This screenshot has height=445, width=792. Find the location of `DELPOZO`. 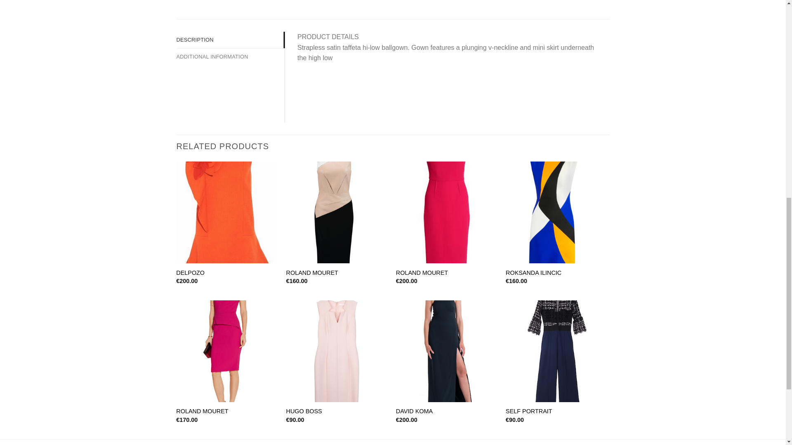

DELPOZO is located at coordinates (190, 273).